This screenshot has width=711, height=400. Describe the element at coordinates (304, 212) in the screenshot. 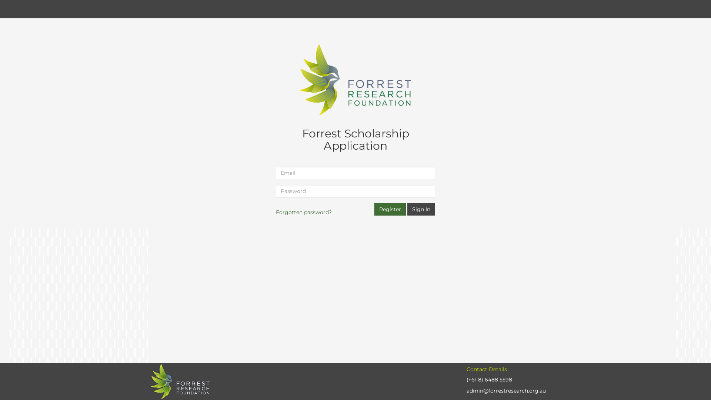

I see `Forgotten password?` at that location.